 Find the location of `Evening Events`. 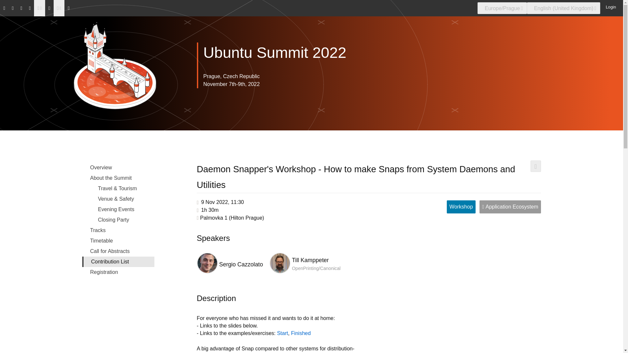

Evening Events is located at coordinates (118, 209).